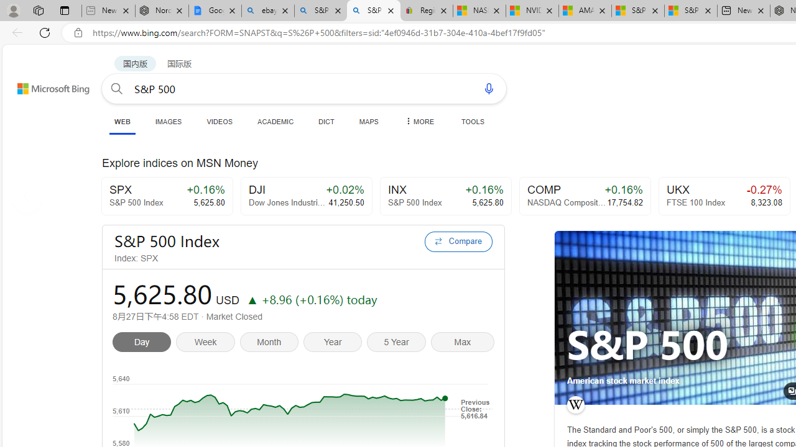 This screenshot has height=447, width=796. I want to click on ACADEMIC, so click(275, 121).